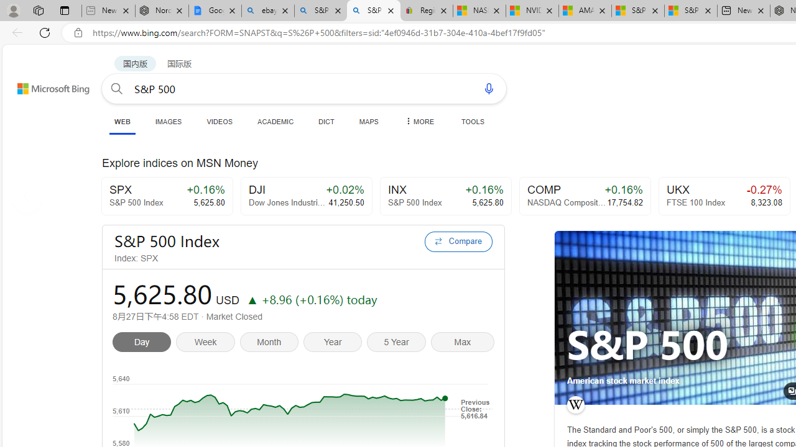 This screenshot has height=447, width=796. I want to click on ACADEMIC, so click(275, 121).